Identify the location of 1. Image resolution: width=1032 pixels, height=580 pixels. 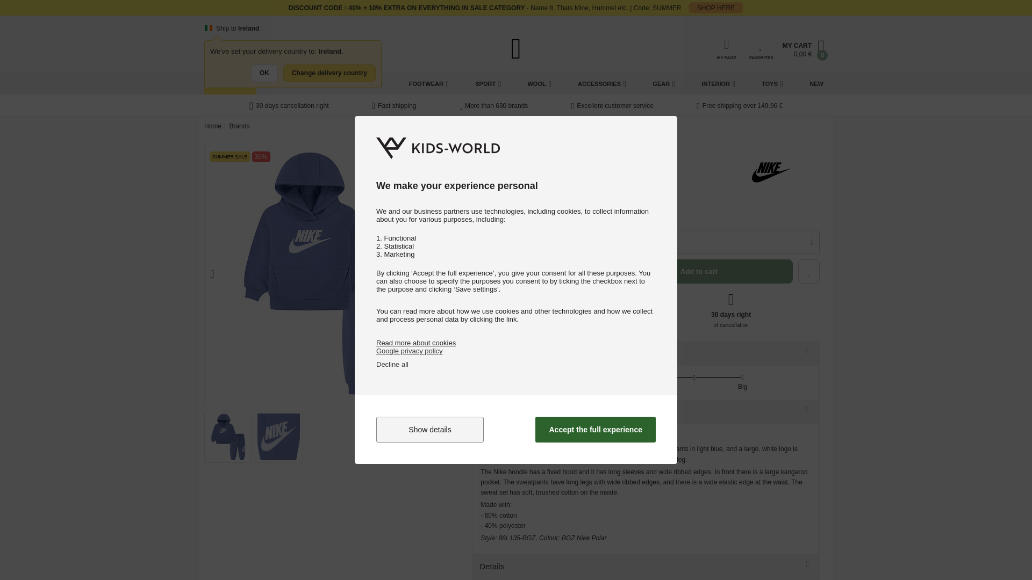
(487, 242).